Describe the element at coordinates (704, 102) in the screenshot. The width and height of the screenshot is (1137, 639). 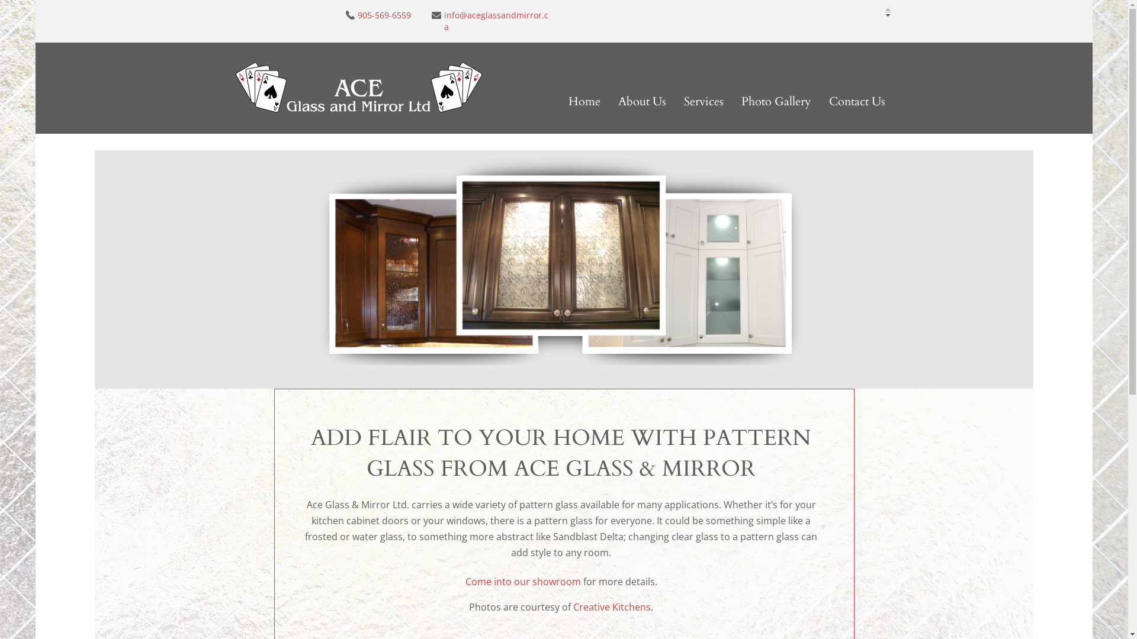
I see `Services` at that location.